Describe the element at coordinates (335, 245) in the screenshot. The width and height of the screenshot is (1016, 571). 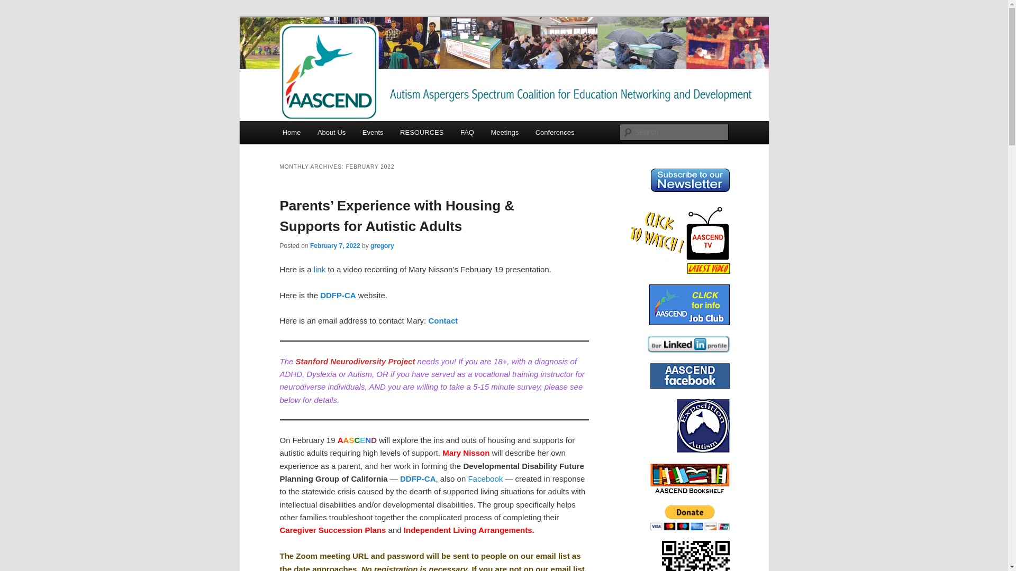
I see `February 7, 2022` at that location.